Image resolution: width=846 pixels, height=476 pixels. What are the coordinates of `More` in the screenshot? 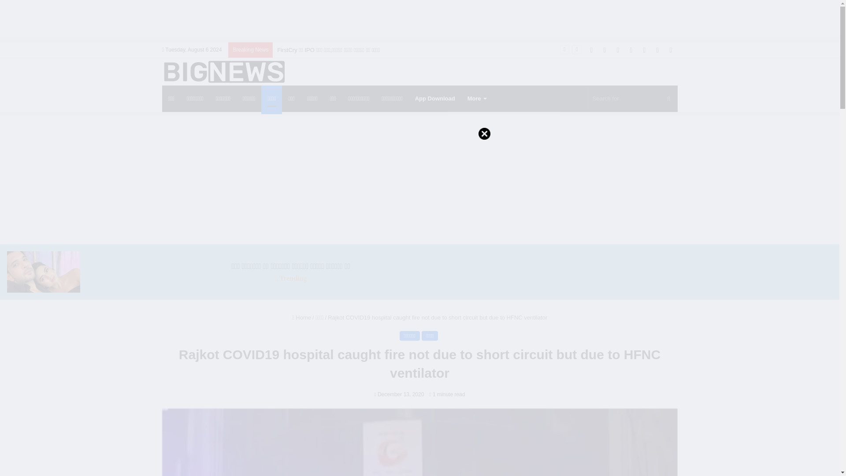 It's located at (477, 99).